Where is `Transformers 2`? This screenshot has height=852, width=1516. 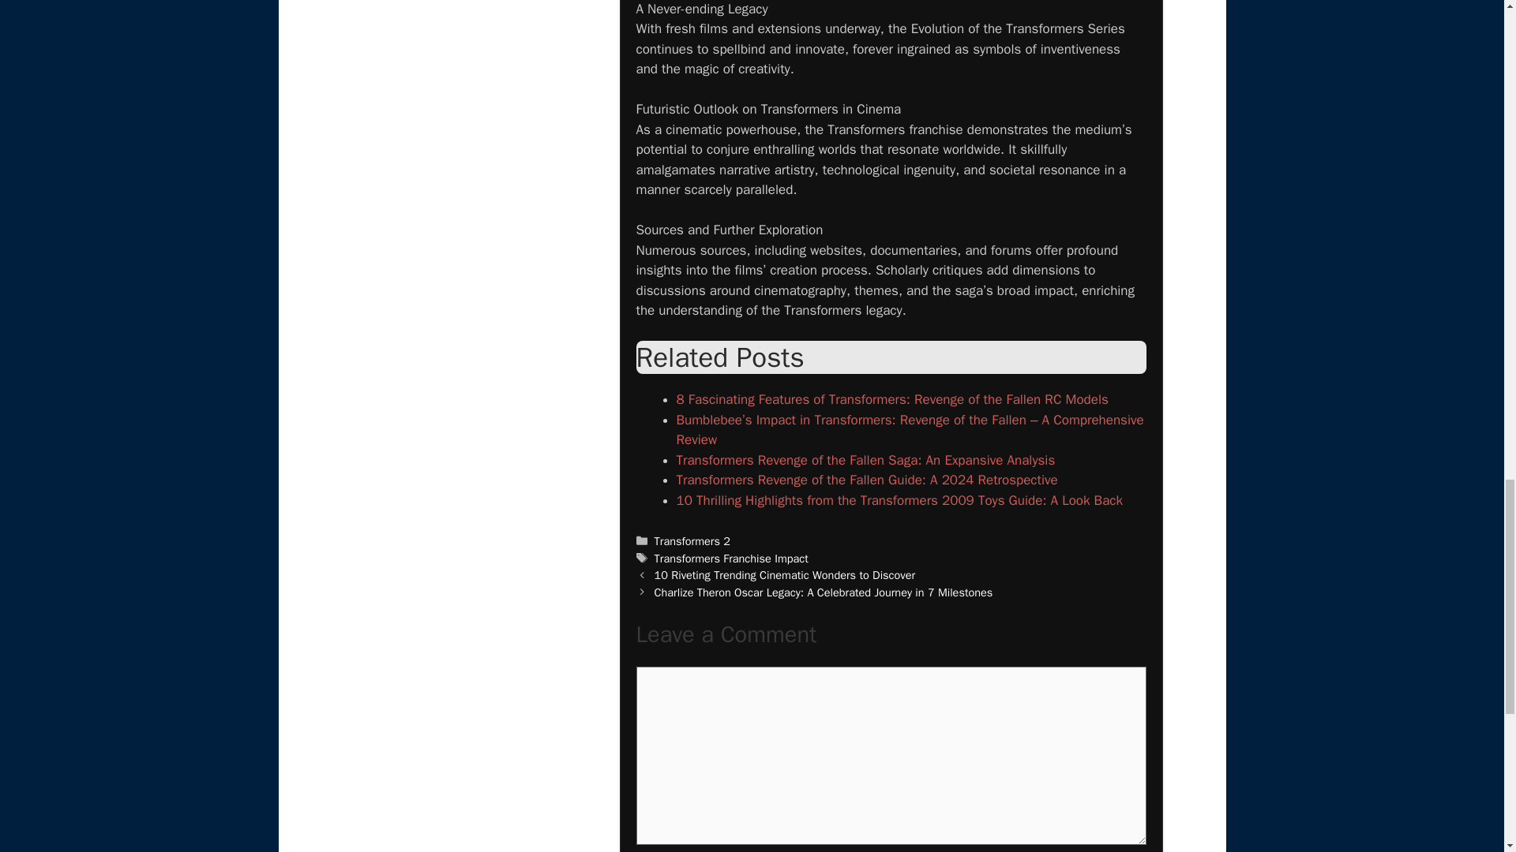
Transformers 2 is located at coordinates (692, 541).